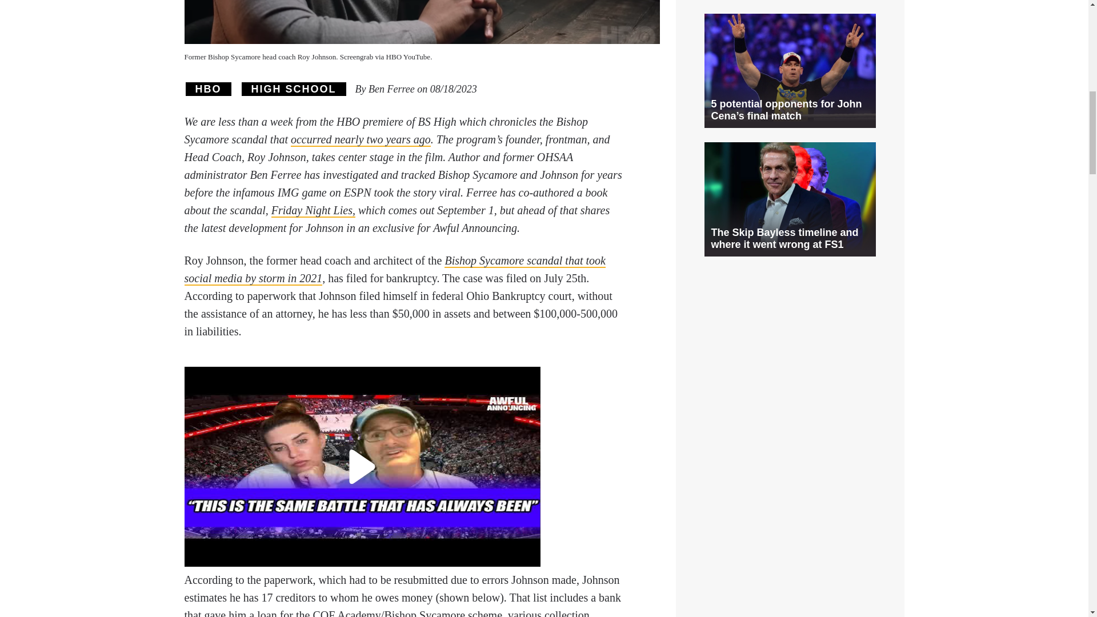 This screenshot has height=617, width=1097. What do you see at coordinates (293, 89) in the screenshot?
I see `View all posts in High School` at bounding box center [293, 89].